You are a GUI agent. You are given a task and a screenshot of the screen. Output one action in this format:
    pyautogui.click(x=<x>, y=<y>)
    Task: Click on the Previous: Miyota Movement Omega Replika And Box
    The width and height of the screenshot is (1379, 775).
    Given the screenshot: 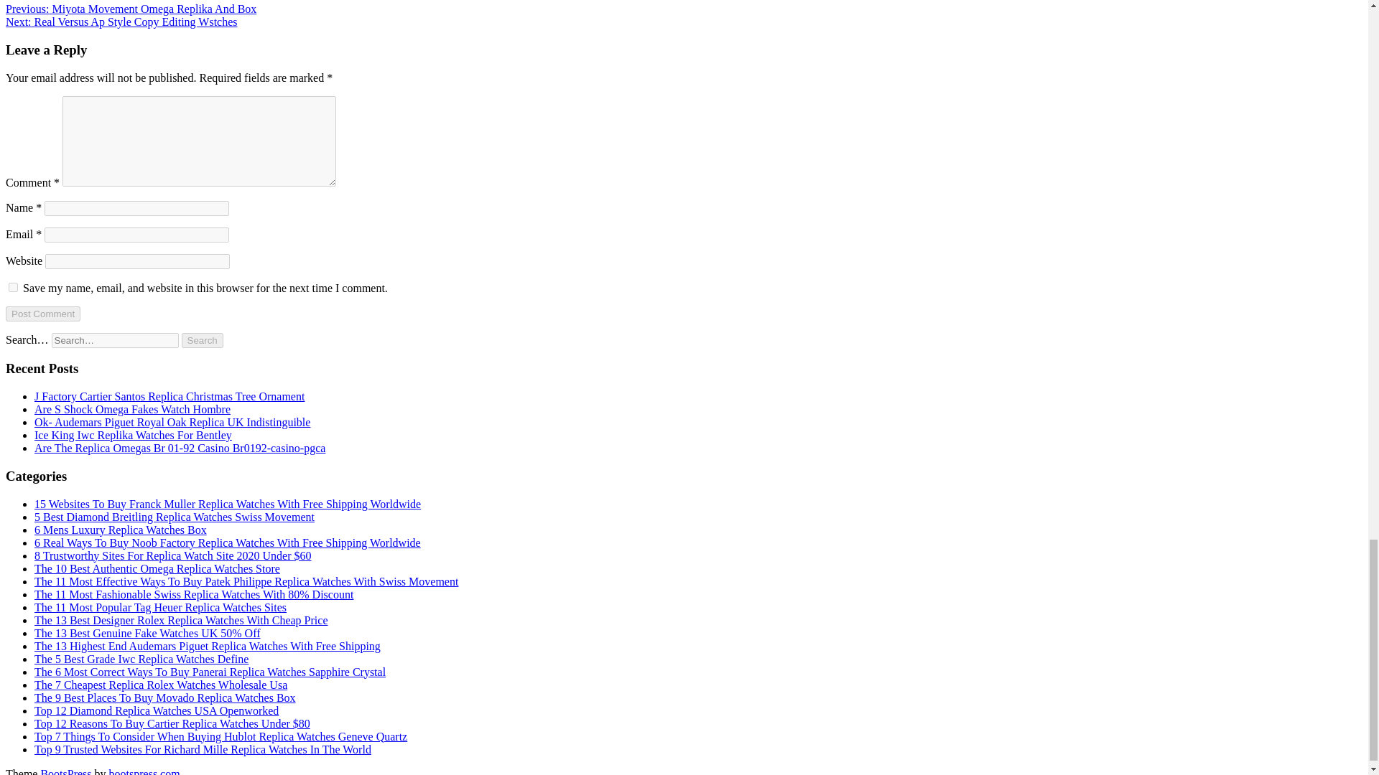 What is the action you would take?
    pyautogui.click(x=131, y=9)
    